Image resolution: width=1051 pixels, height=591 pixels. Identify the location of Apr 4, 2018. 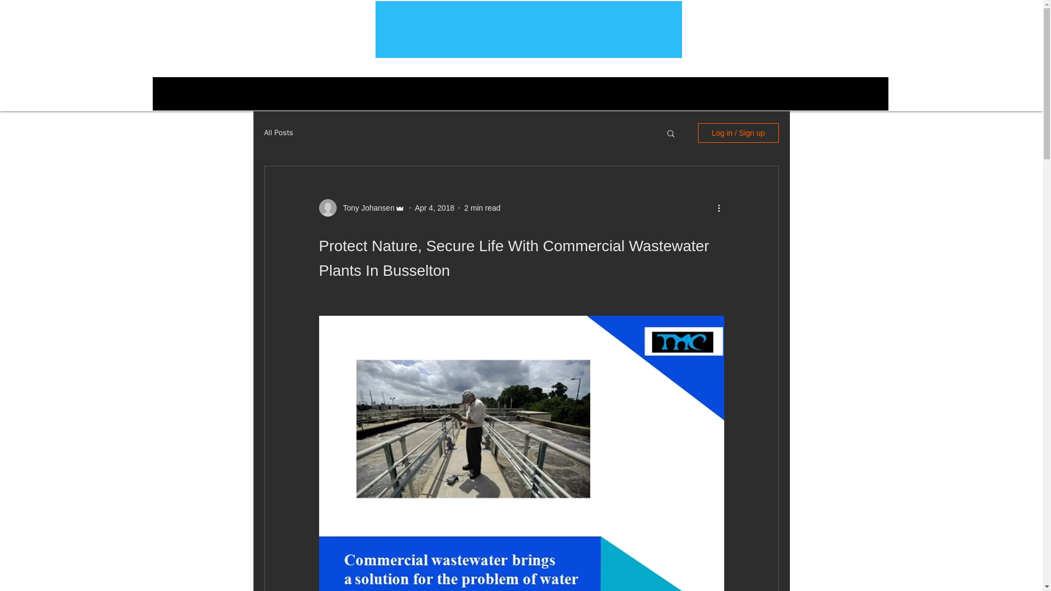
(435, 207).